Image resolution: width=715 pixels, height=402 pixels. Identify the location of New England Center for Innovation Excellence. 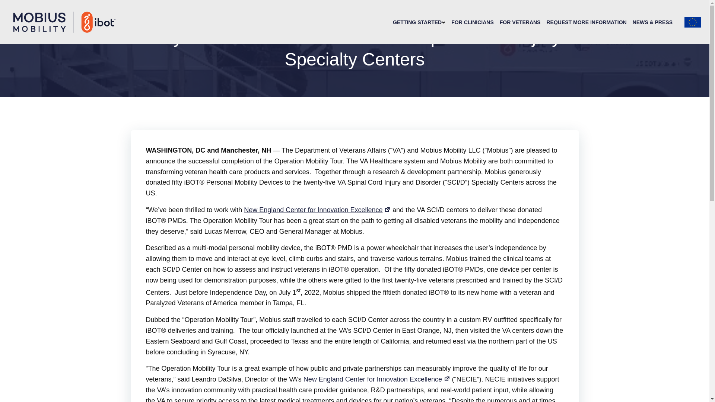
(317, 210).